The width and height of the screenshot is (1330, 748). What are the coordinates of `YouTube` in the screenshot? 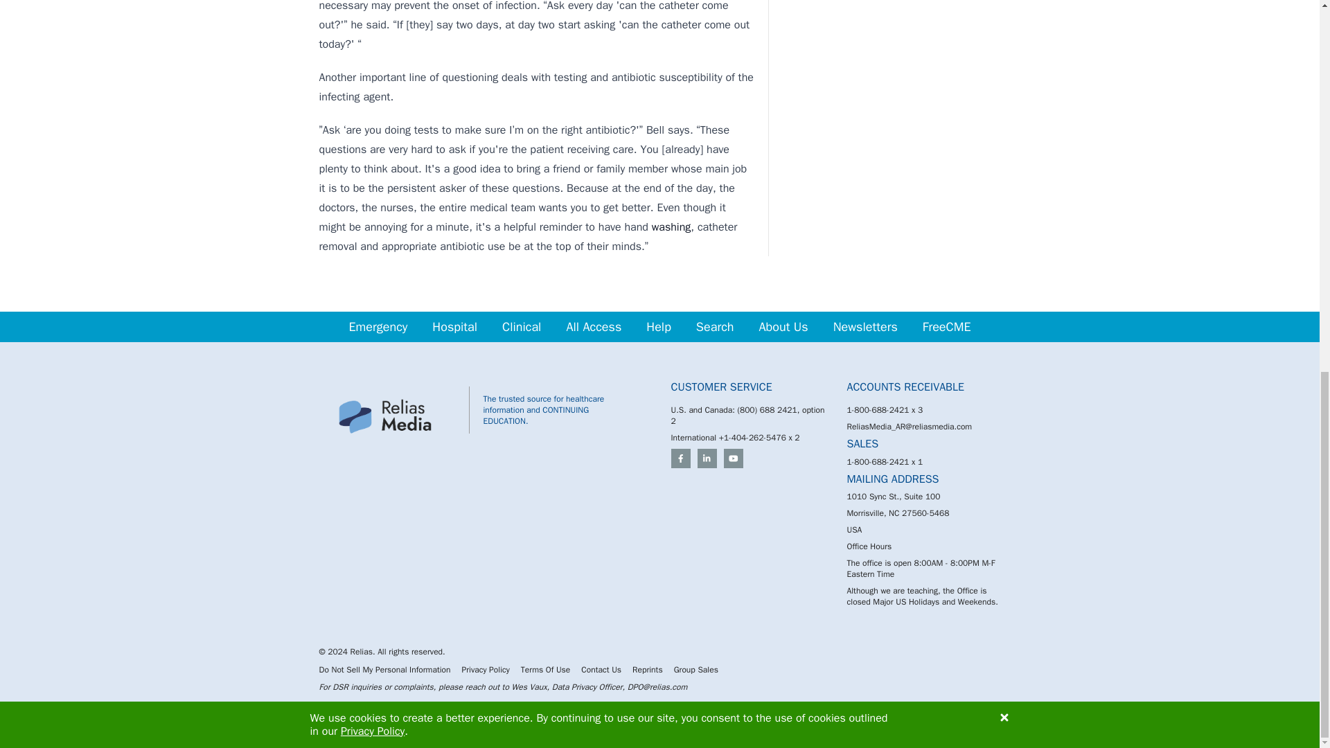 It's located at (733, 458).